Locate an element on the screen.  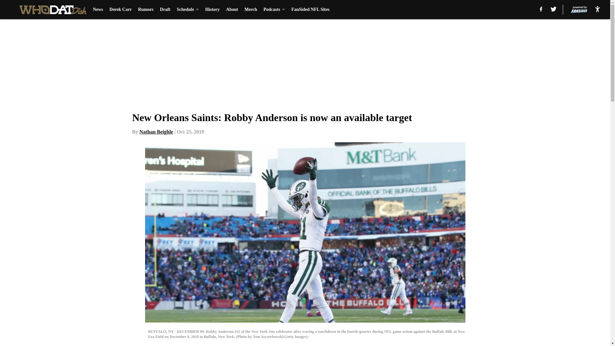
About is located at coordinates (232, 10).